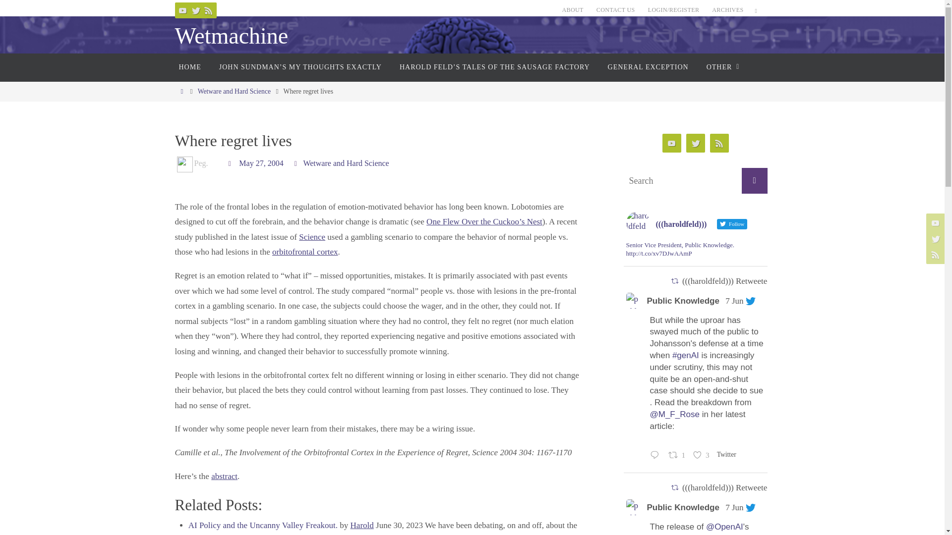  Describe the element at coordinates (261, 163) in the screenshot. I see `May 27, 2004` at that location.